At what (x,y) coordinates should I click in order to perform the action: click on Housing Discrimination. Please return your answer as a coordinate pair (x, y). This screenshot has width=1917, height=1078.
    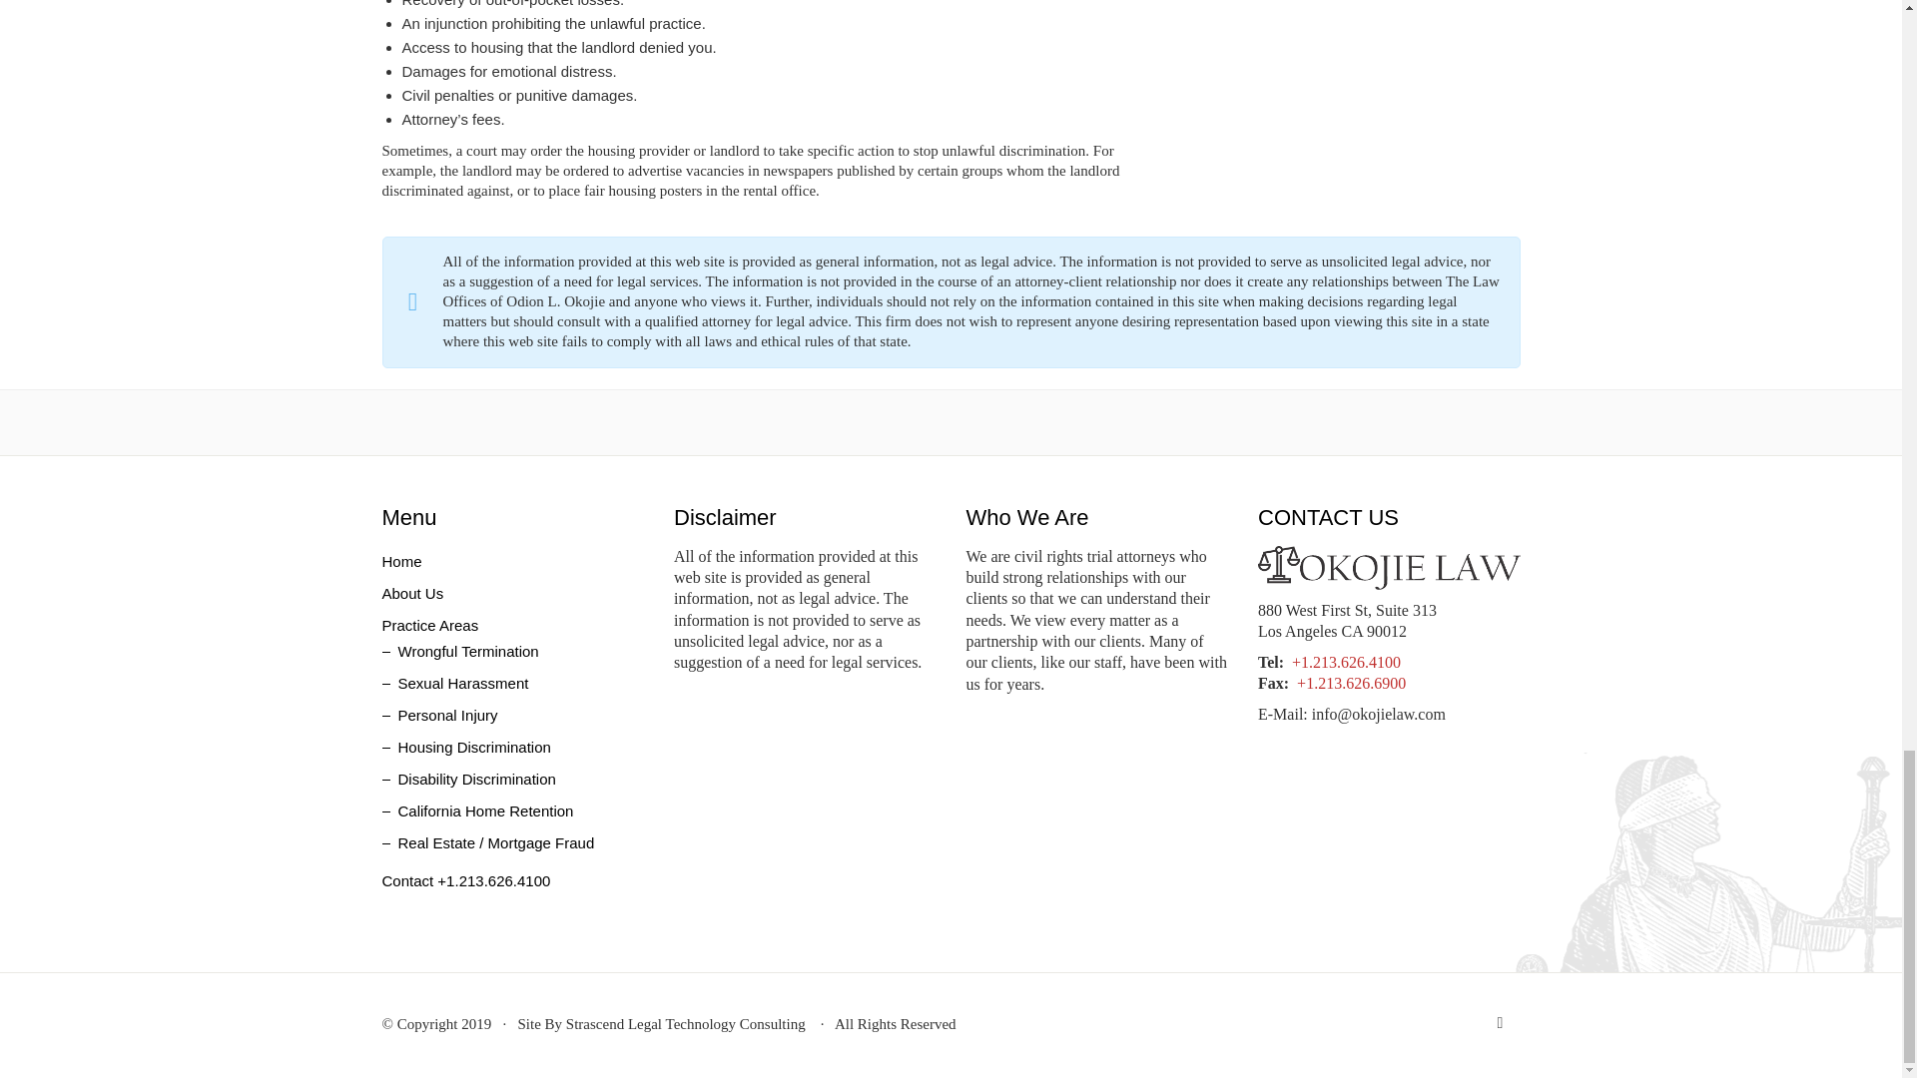
    Looking at the image, I should click on (465, 747).